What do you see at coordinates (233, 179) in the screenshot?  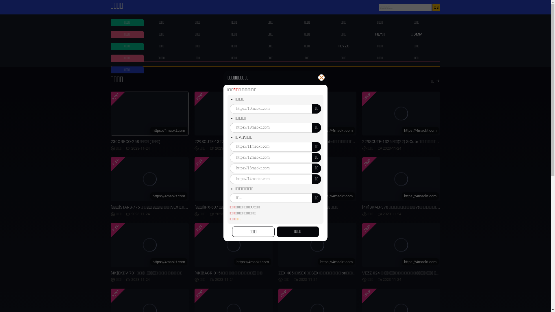 I see `720P
https://4maokt.com` at bounding box center [233, 179].